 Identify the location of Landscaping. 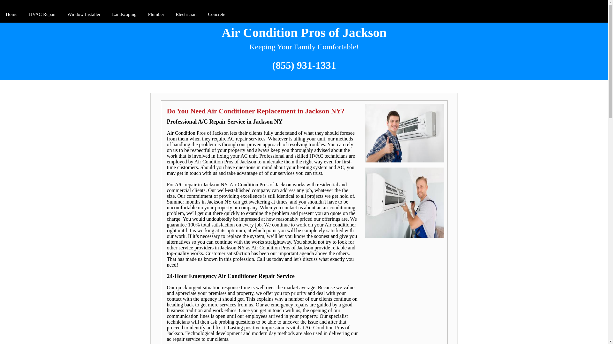
(124, 15).